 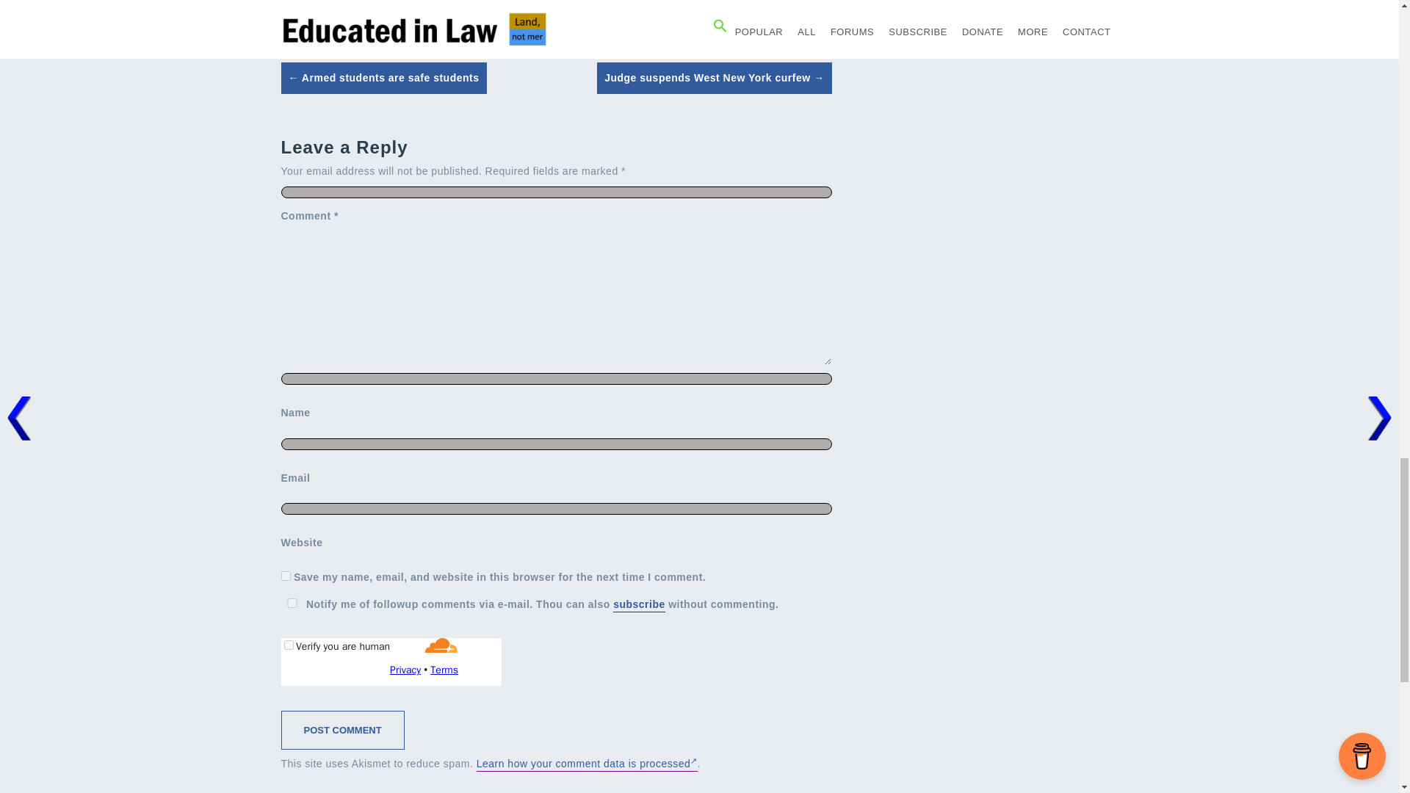 What do you see at coordinates (292, 604) in the screenshot?
I see `yes` at bounding box center [292, 604].